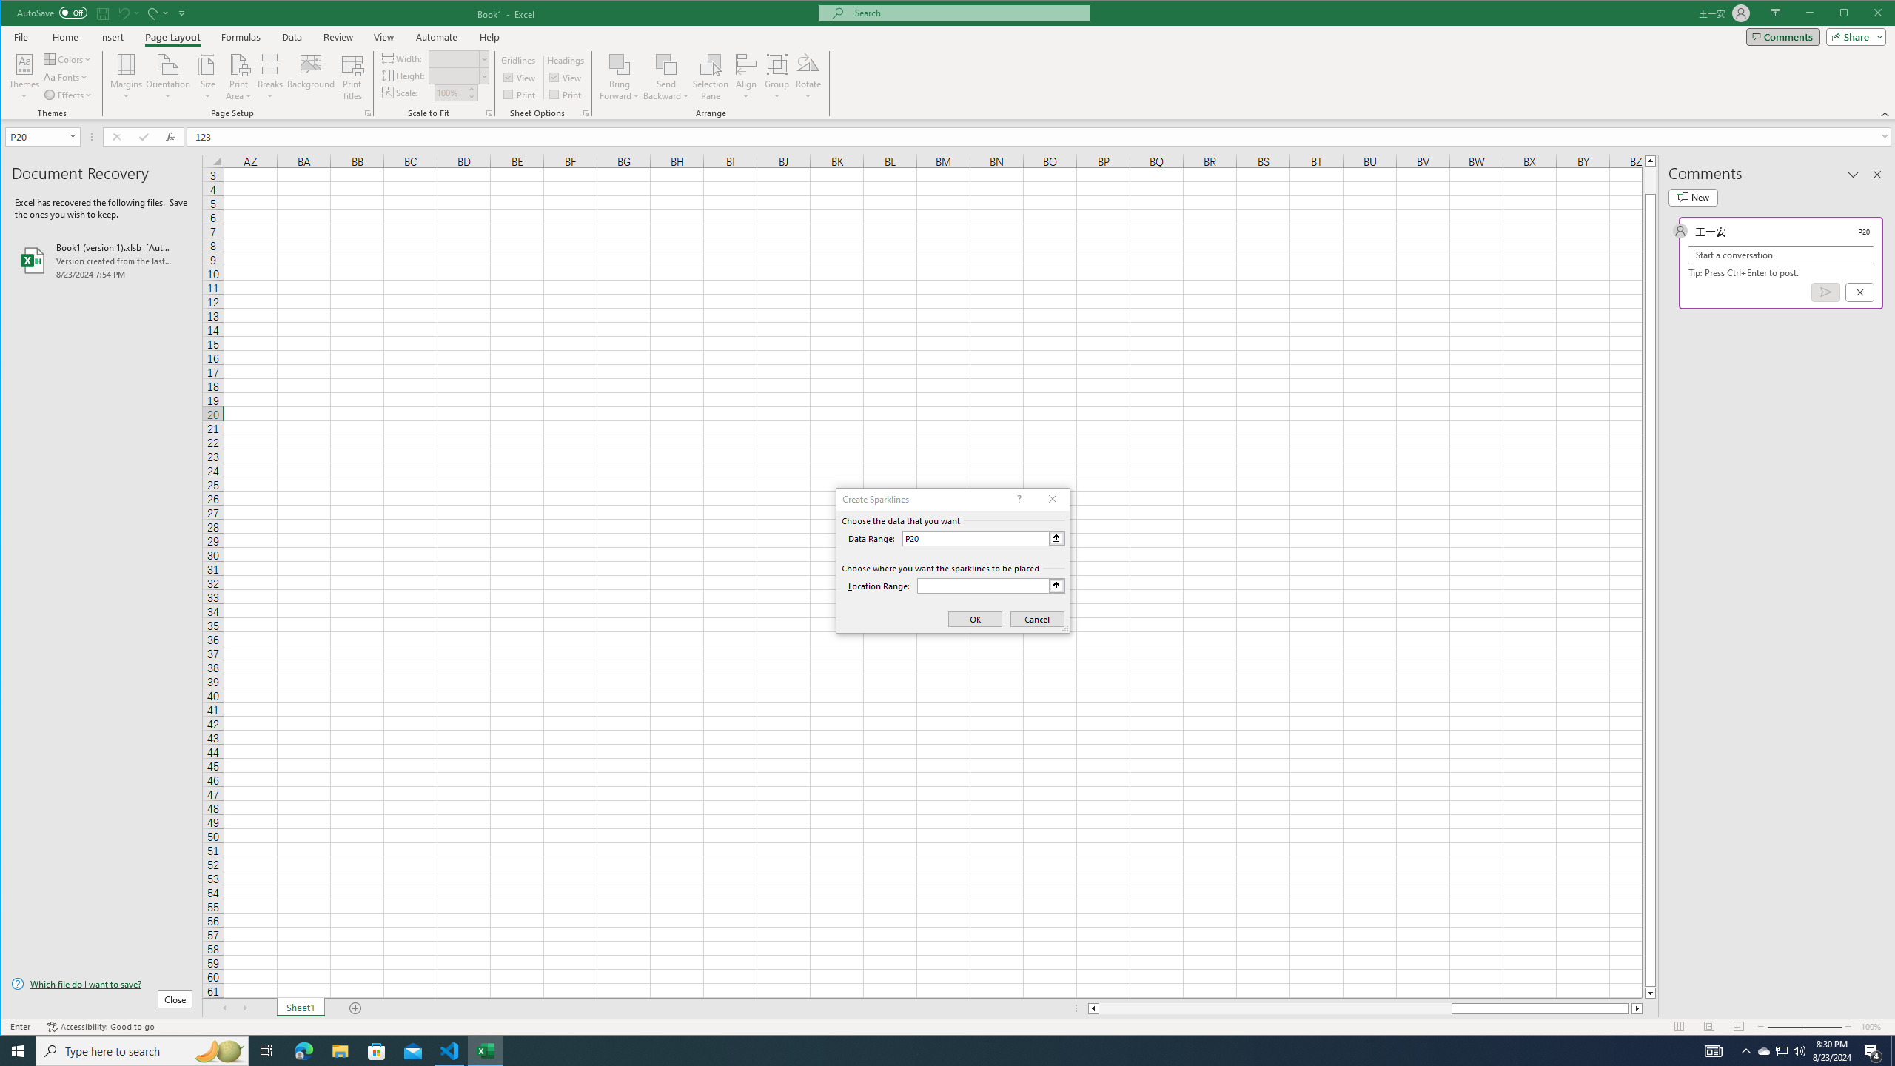 Image resolution: width=1895 pixels, height=1066 pixels. Describe the element at coordinates (450, 93) in the screenshot. I see `Scale` at that location.